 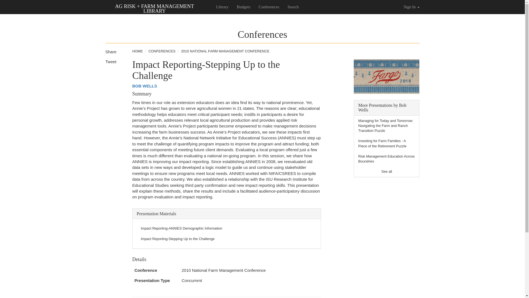 I want to click on Search, so click(x=293, y=7).